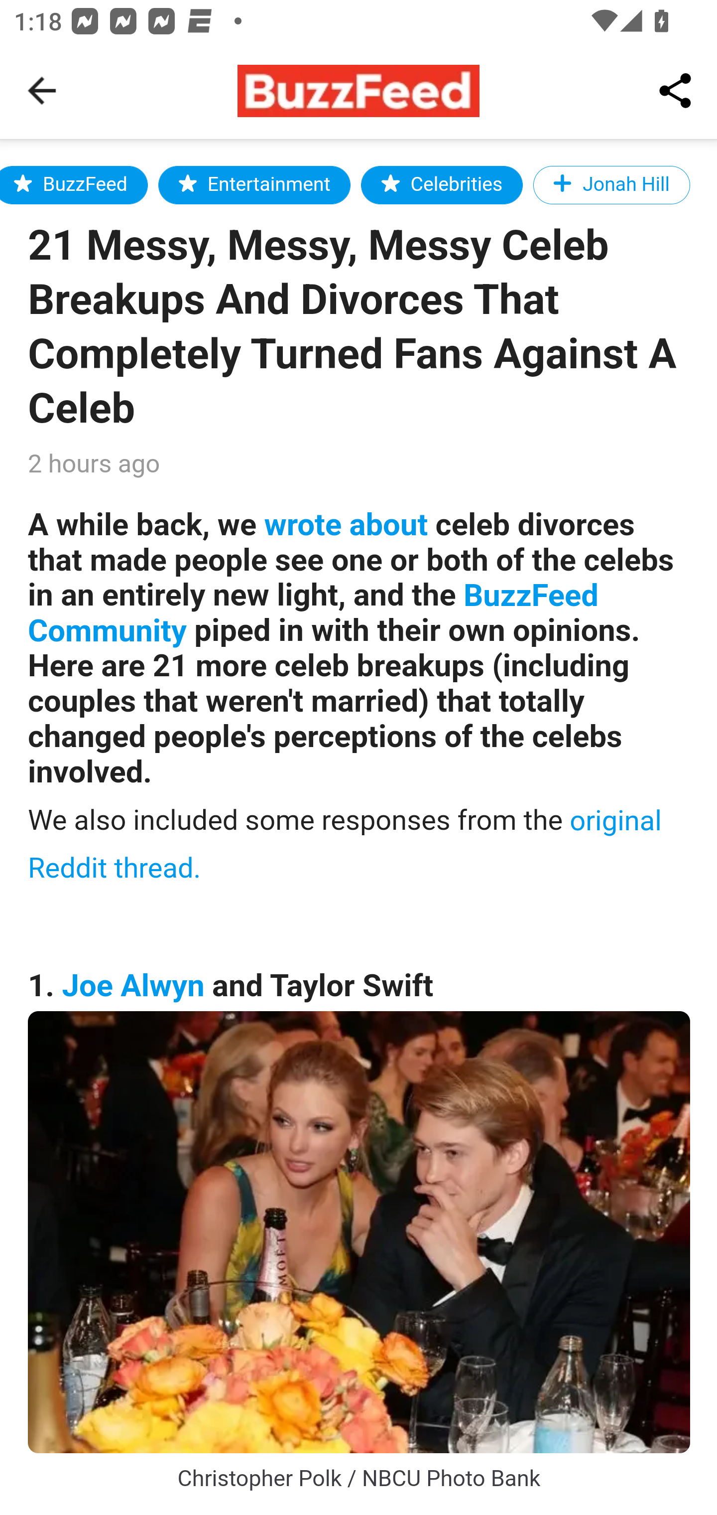 The width and height of the screenshot is (717, 1515). What do you see at coordinates (612, 184) in the screenshot?
I see `Jonah Hill` at bounding box center [612, 184].